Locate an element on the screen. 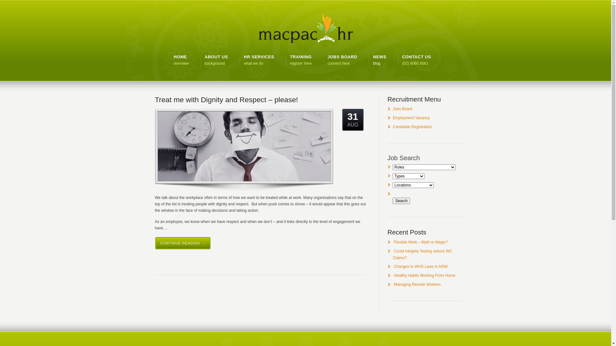  JOBS BOARD
connect here is located at coordinates (343, 60).